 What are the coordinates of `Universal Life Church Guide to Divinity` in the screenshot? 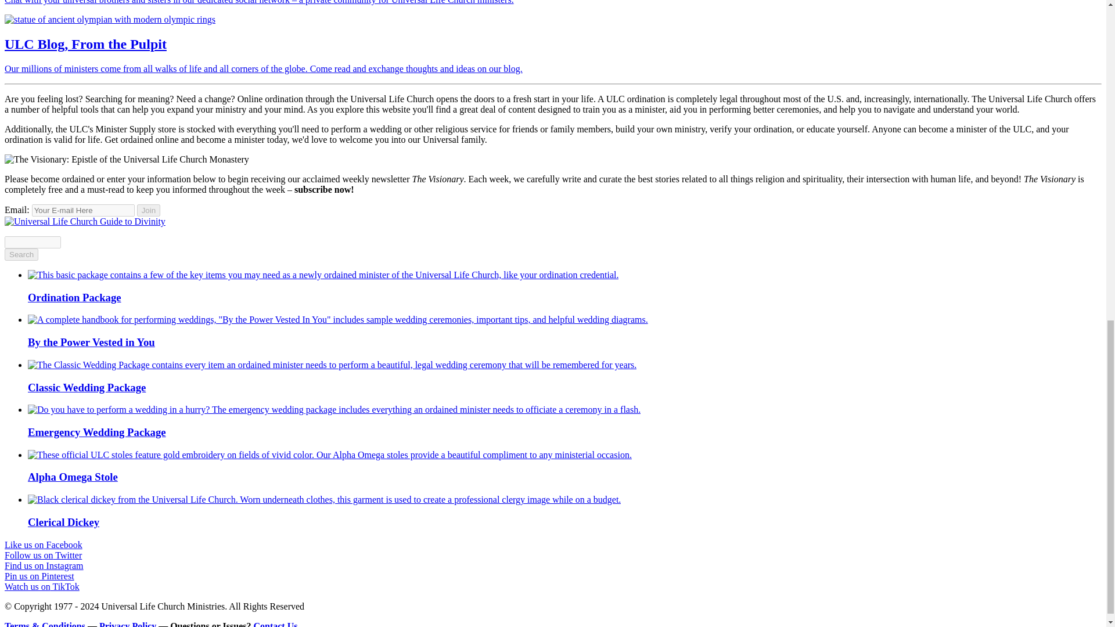 It's located at (85, 221).